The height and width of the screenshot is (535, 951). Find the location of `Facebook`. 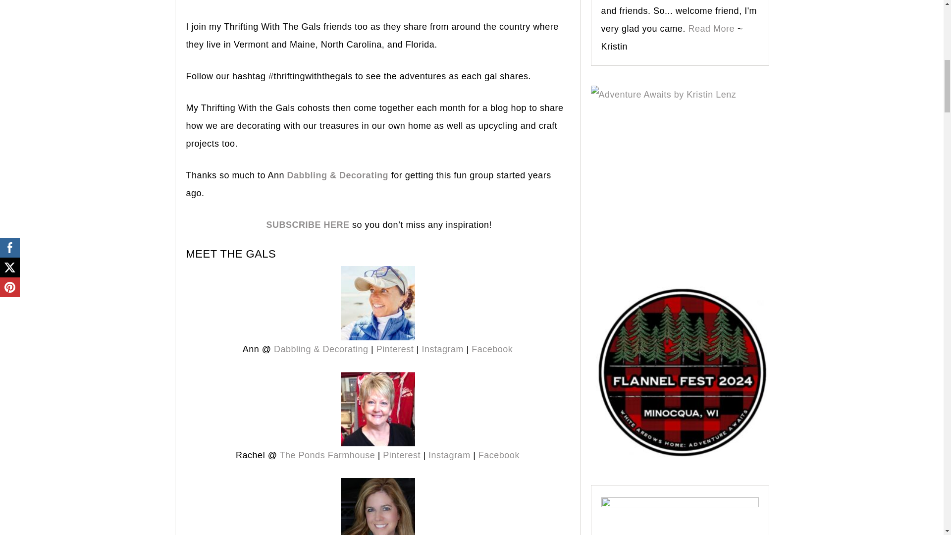

Facebook is located at coordinates (492, 349).